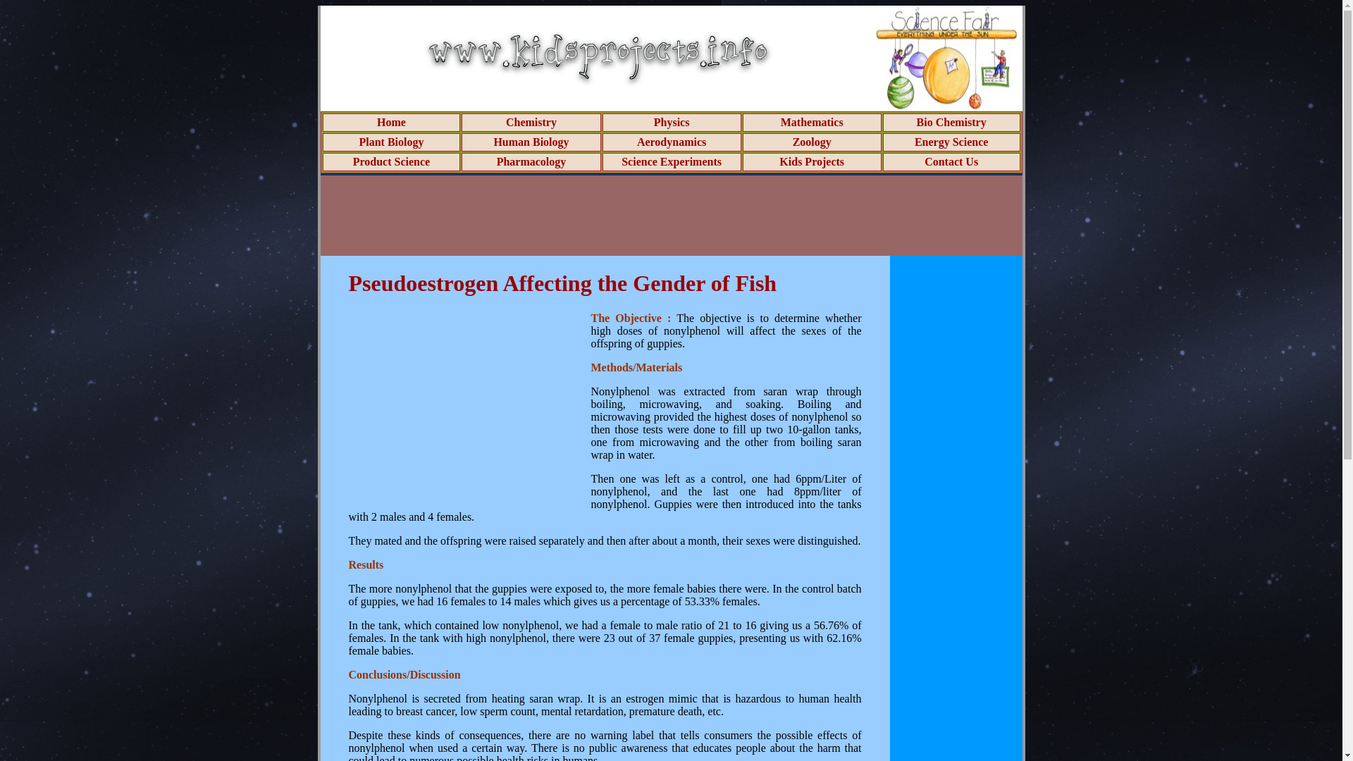  I want to click on Plant Biology, so click(390, 142).